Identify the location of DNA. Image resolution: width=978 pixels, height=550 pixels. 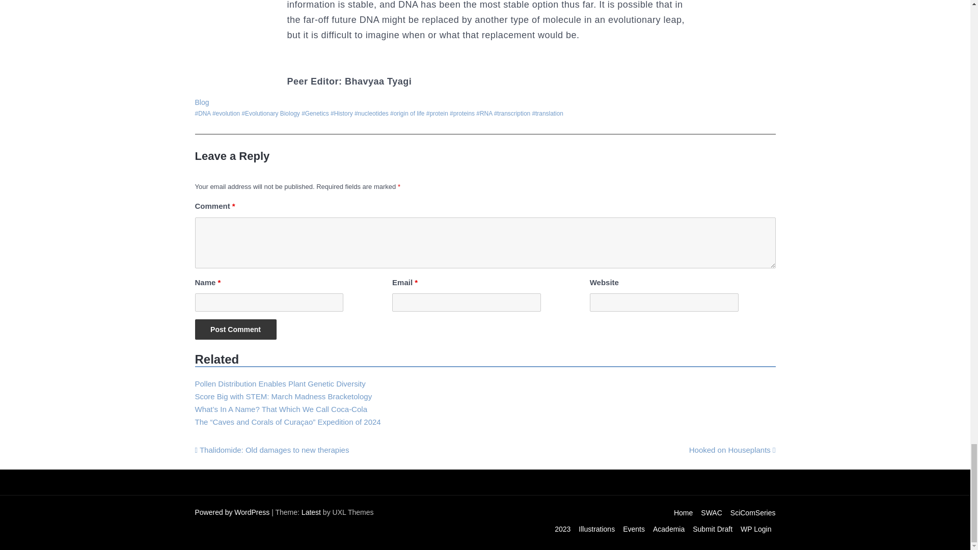
(202, 114).